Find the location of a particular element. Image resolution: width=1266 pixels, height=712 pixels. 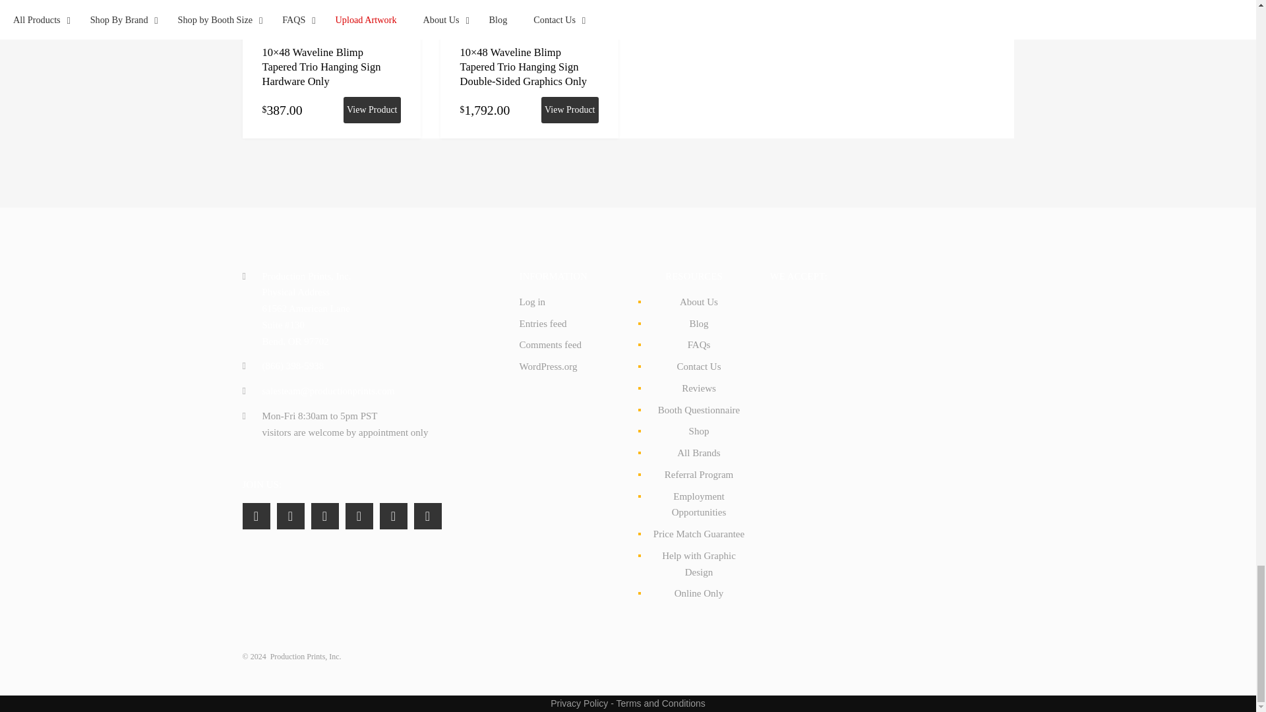

Connect us is located at coordinates (256, 516).